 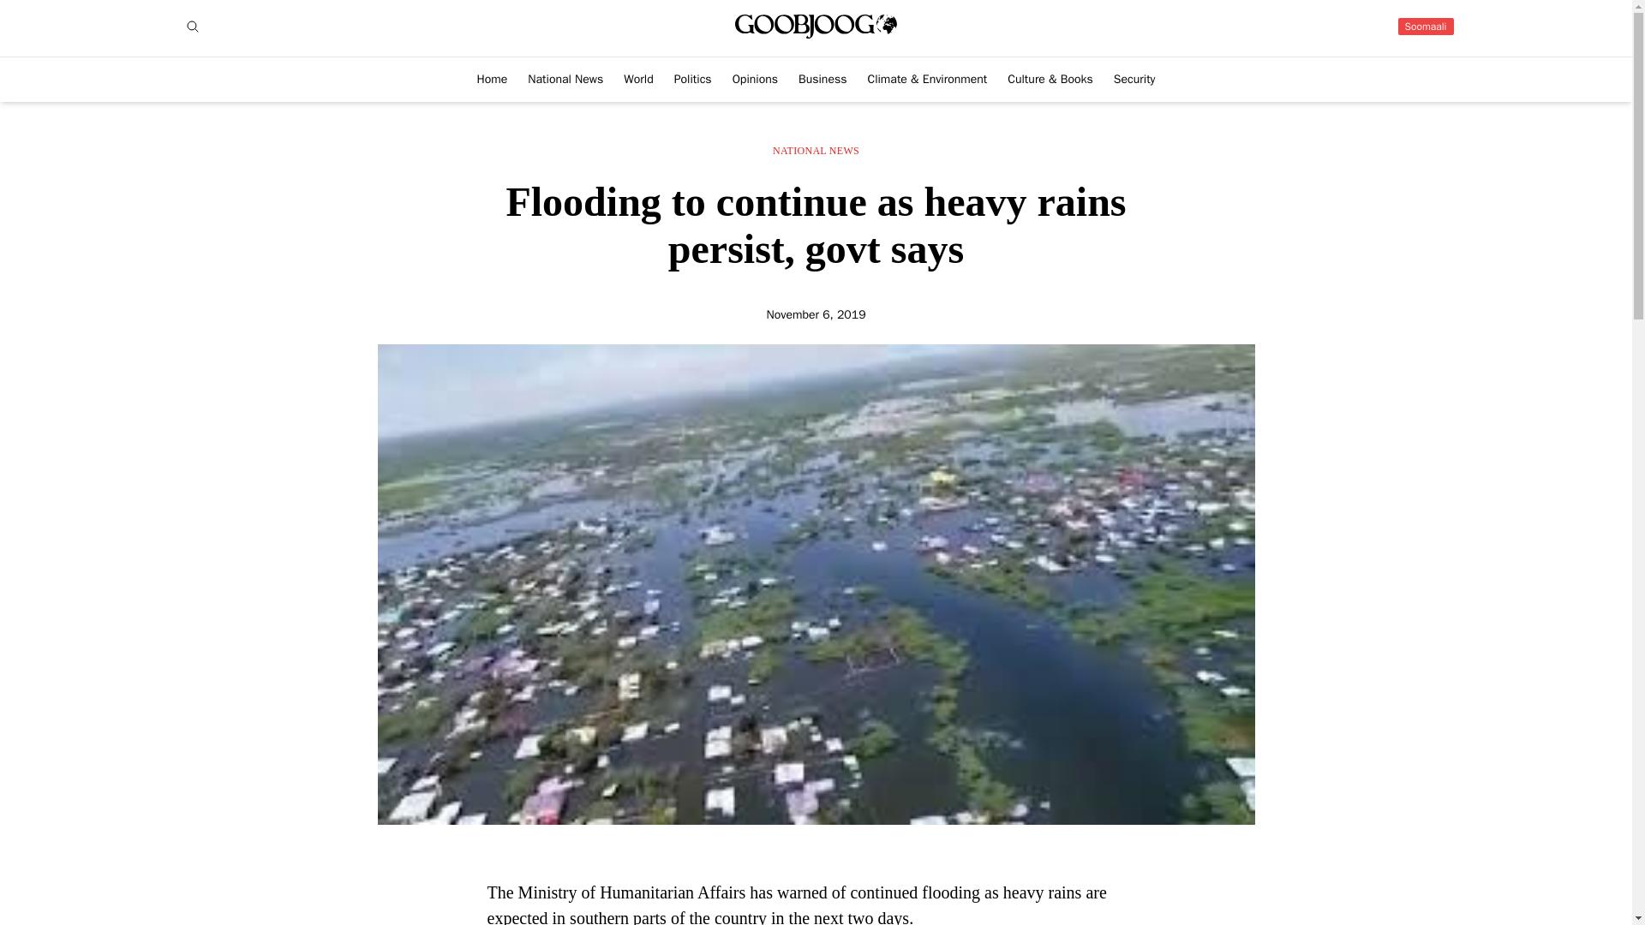 I want to click on Business, so click(x=822, y=79).